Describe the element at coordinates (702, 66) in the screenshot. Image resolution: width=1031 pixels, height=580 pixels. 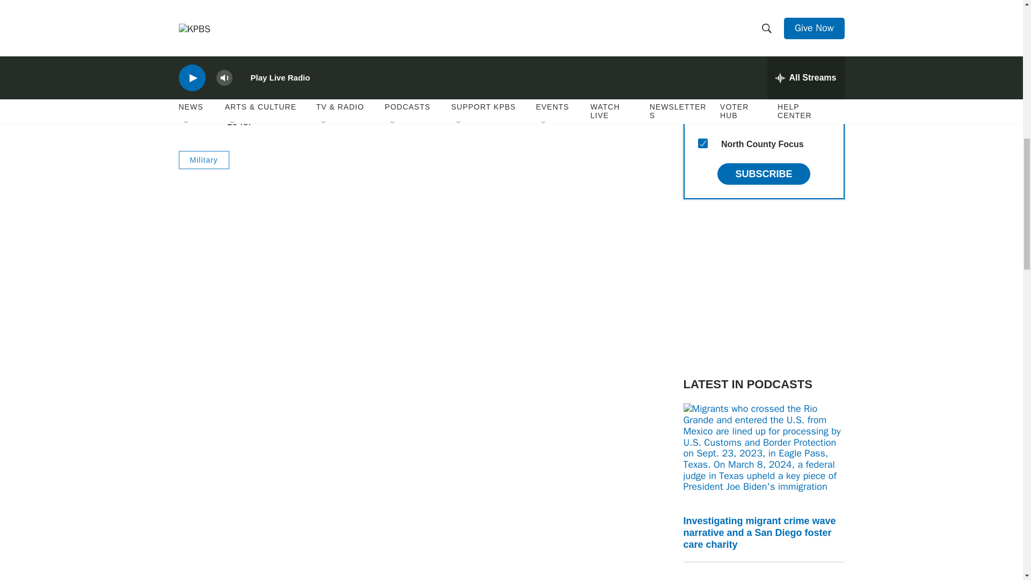
I see `2` at that location.